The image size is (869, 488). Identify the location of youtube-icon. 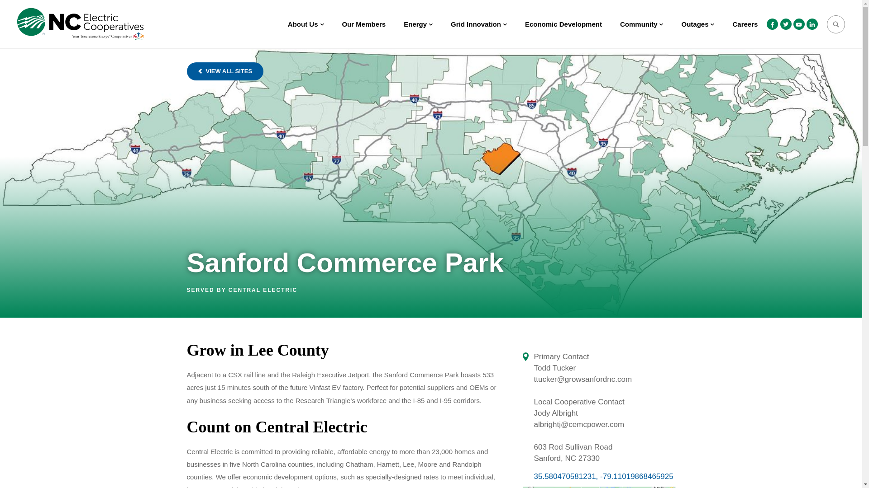
(799, 24).